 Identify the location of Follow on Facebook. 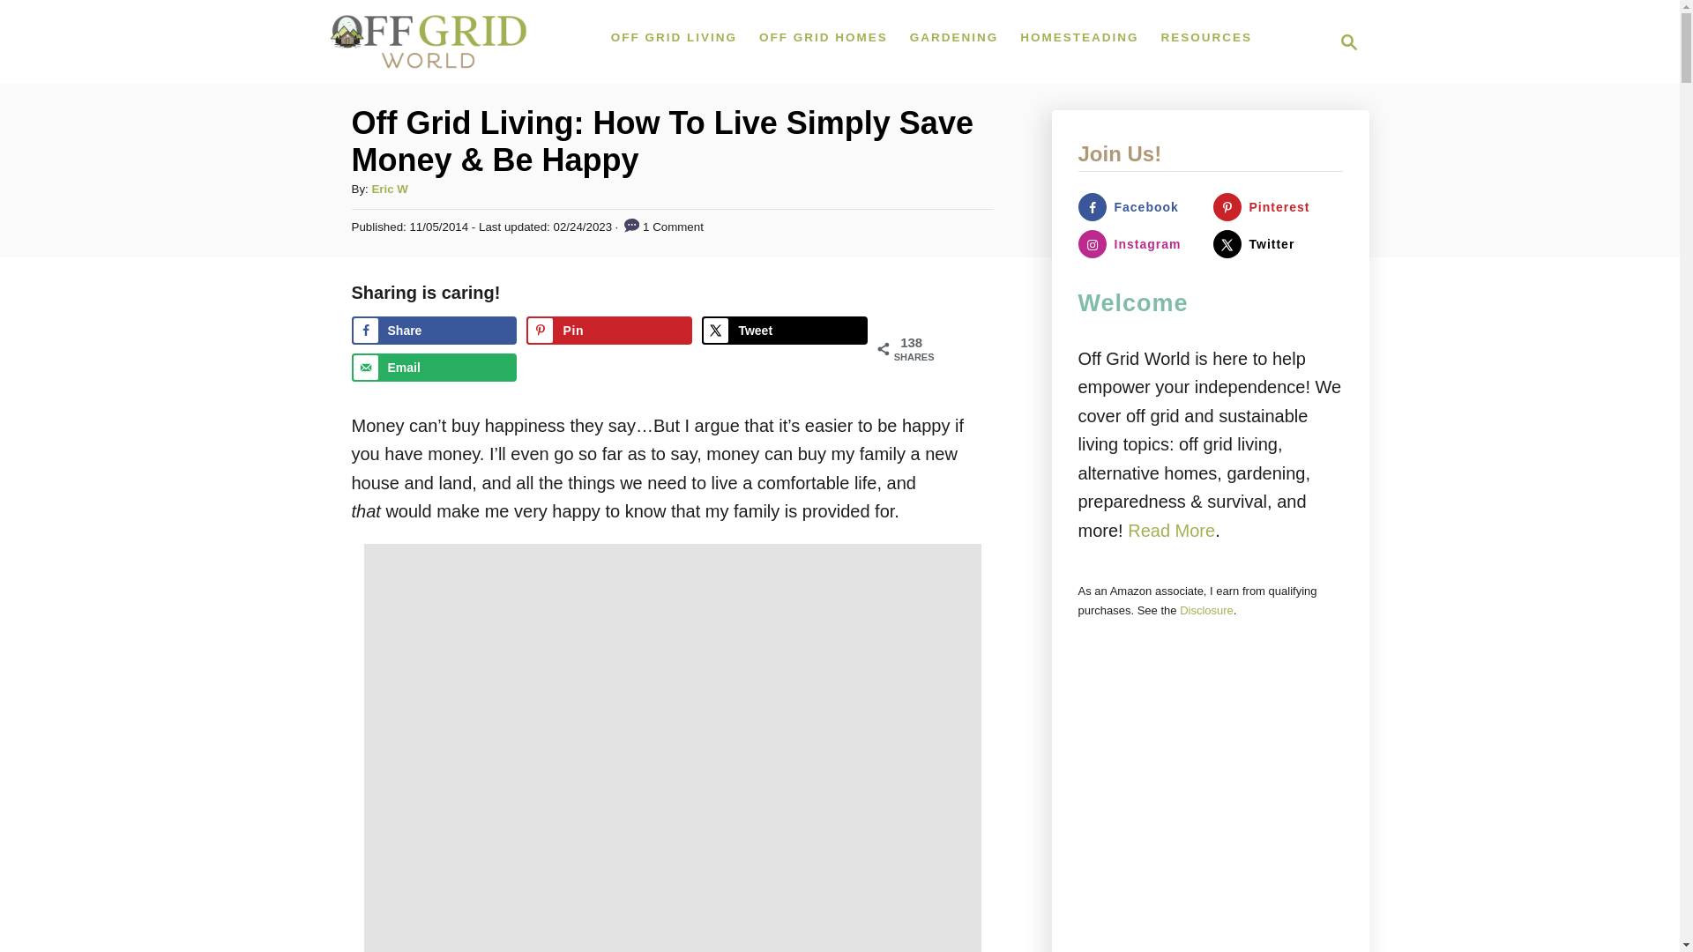
(1344, 42).